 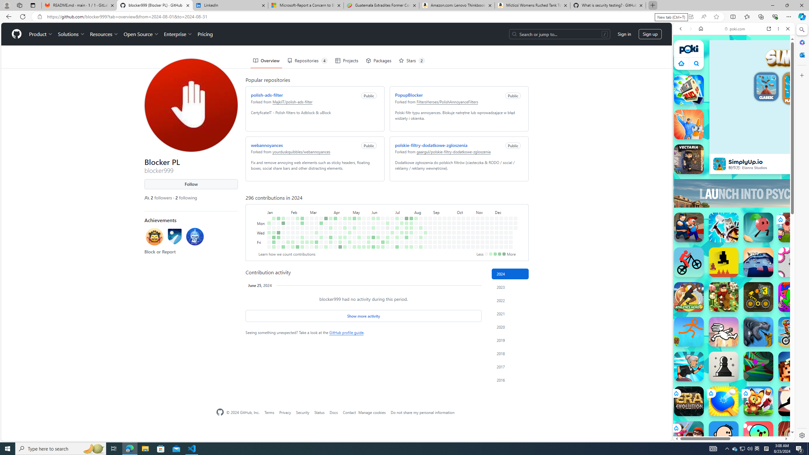 I want to click on Shooting Games, so click(x=734, y=164).